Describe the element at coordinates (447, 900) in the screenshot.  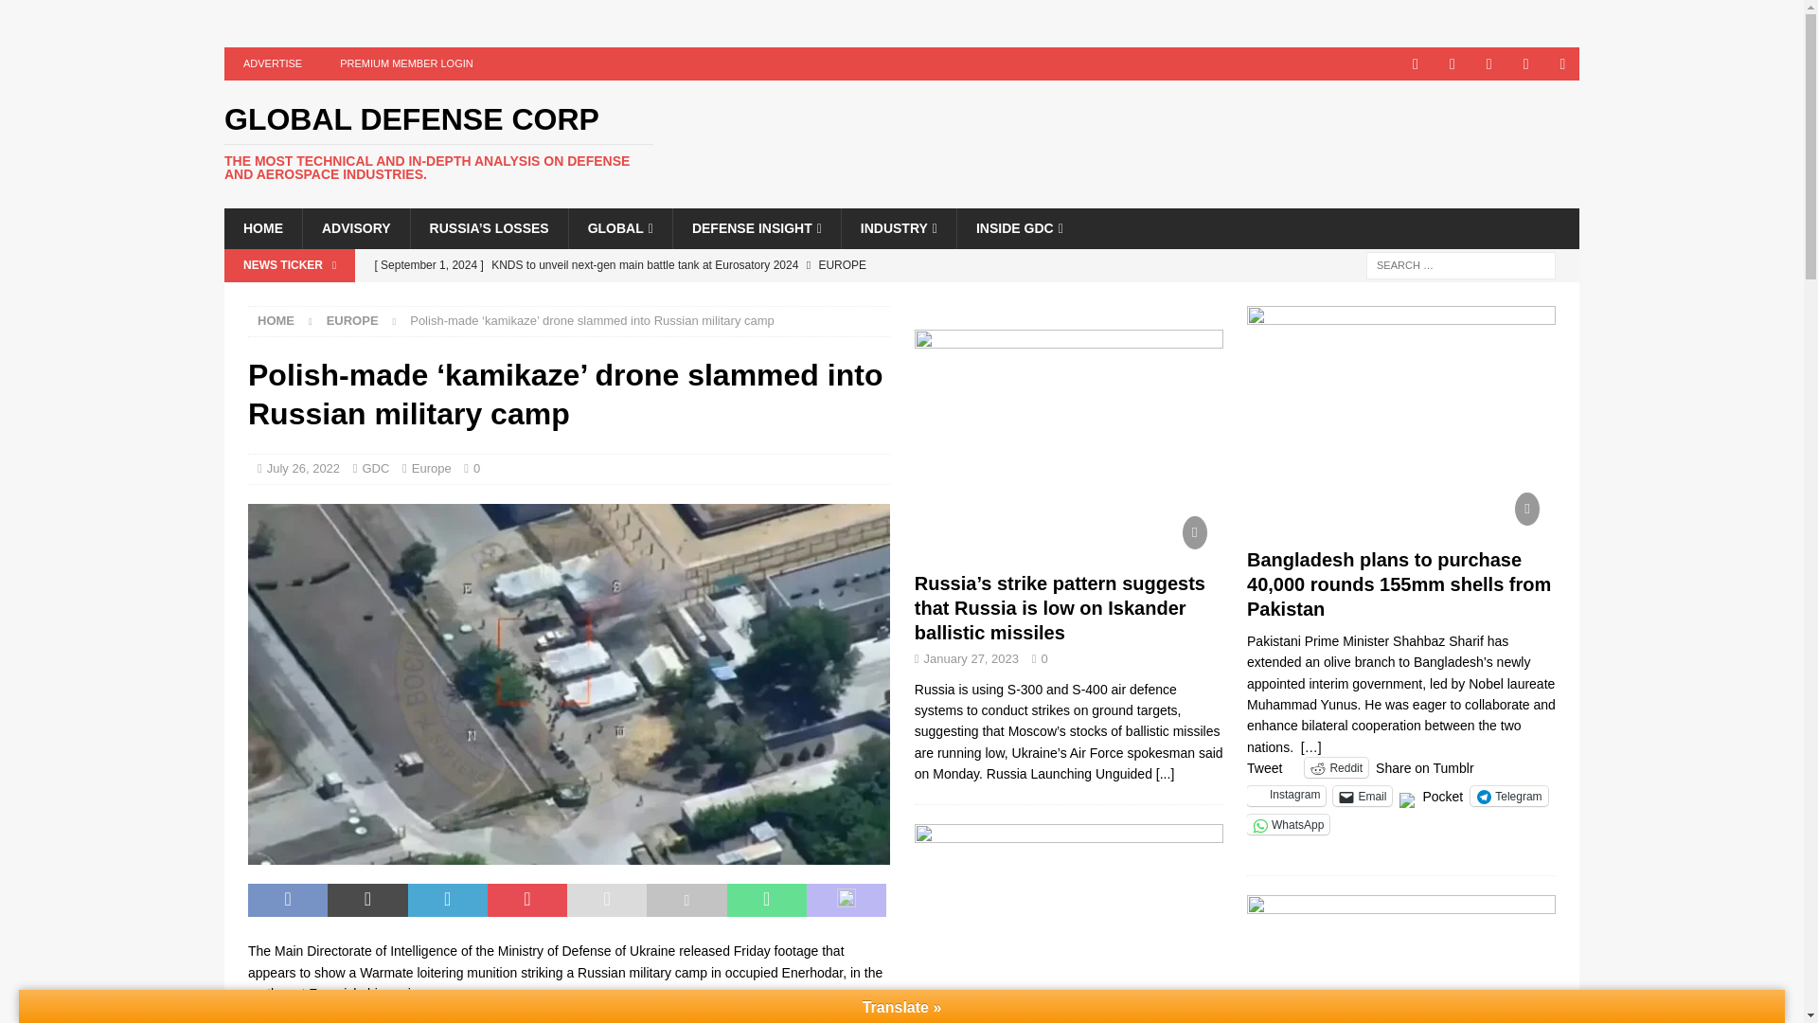
I see `Share on LinkedIn` at that location.